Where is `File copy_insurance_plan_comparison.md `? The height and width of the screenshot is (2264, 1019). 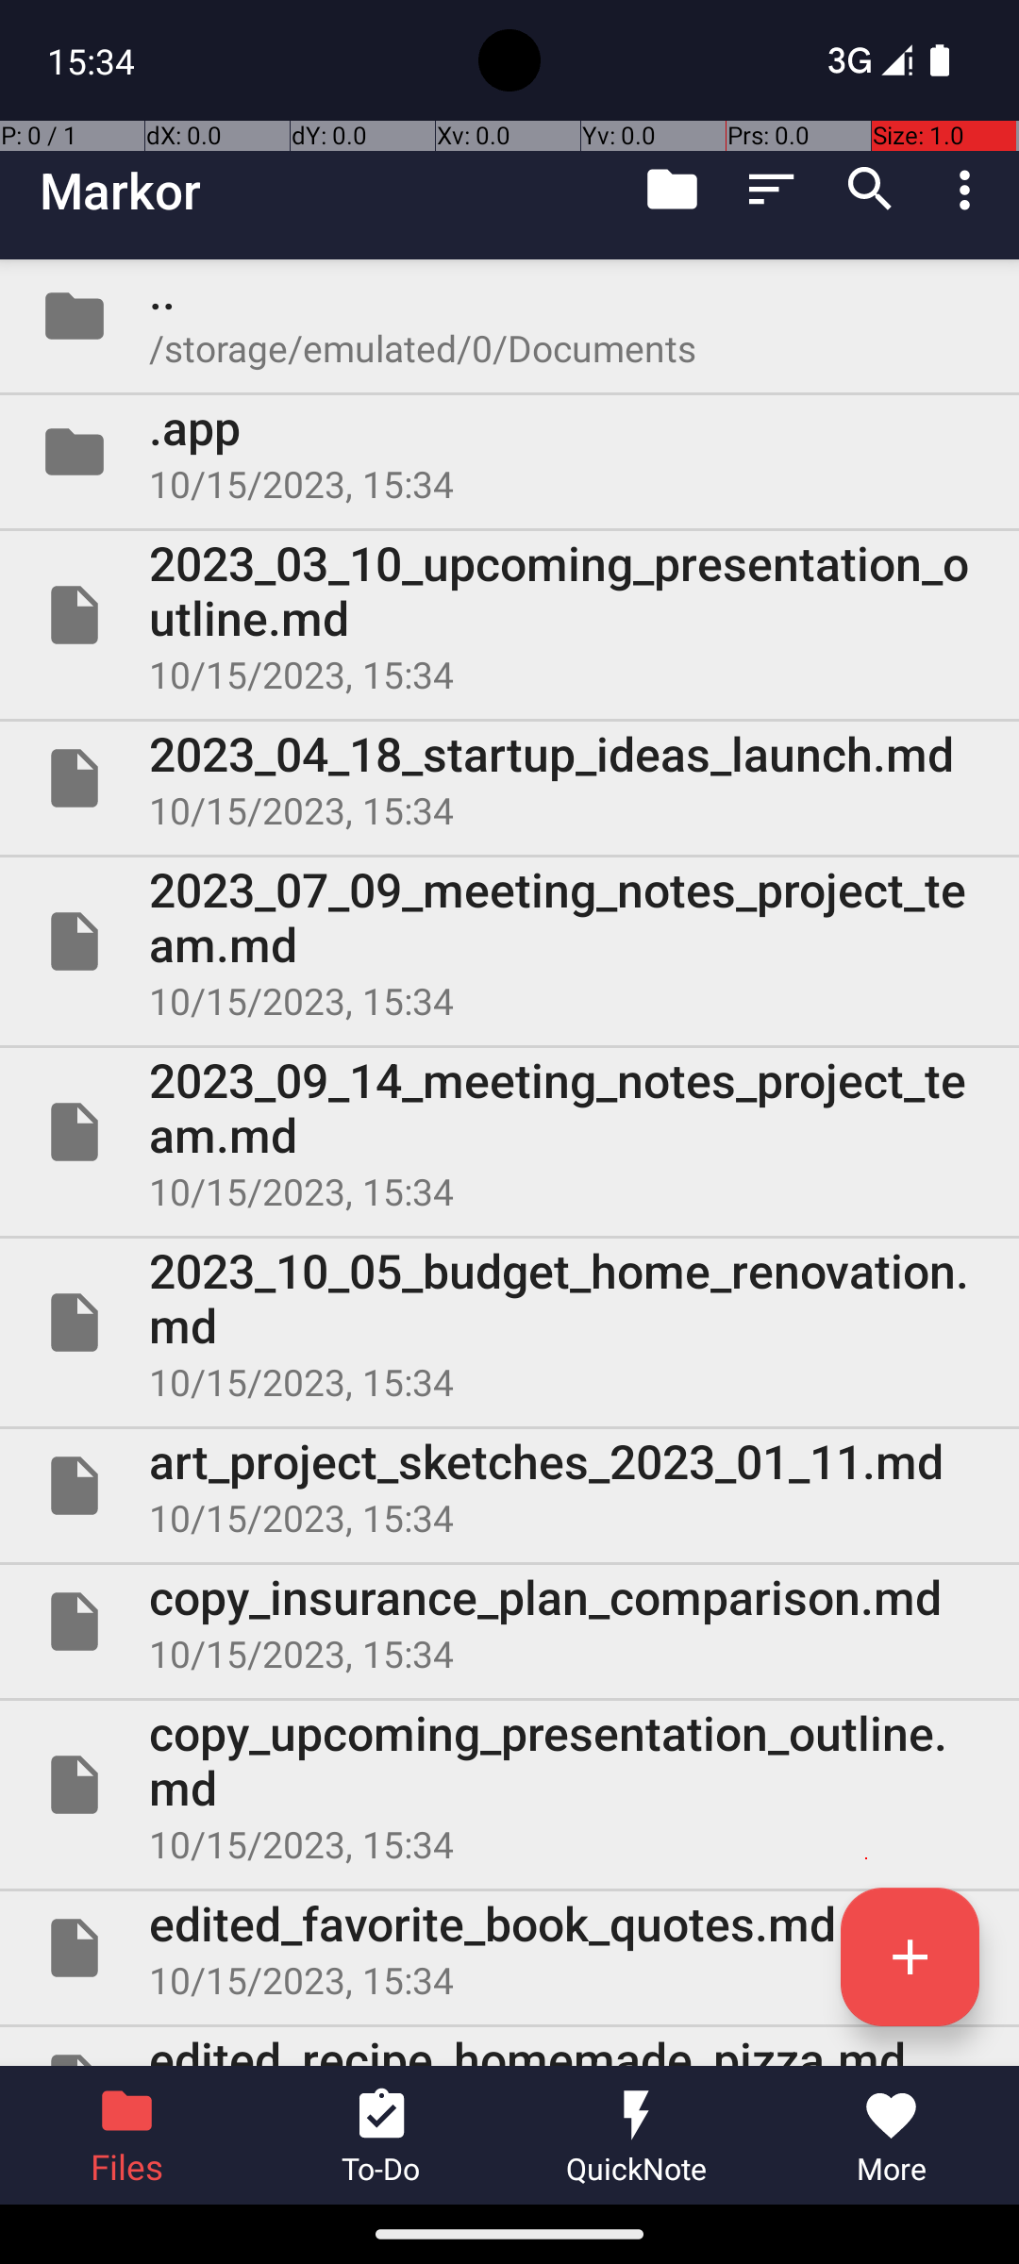 File copy_insurance_plan_comparison.md  is located at coordinates (509, 1622).